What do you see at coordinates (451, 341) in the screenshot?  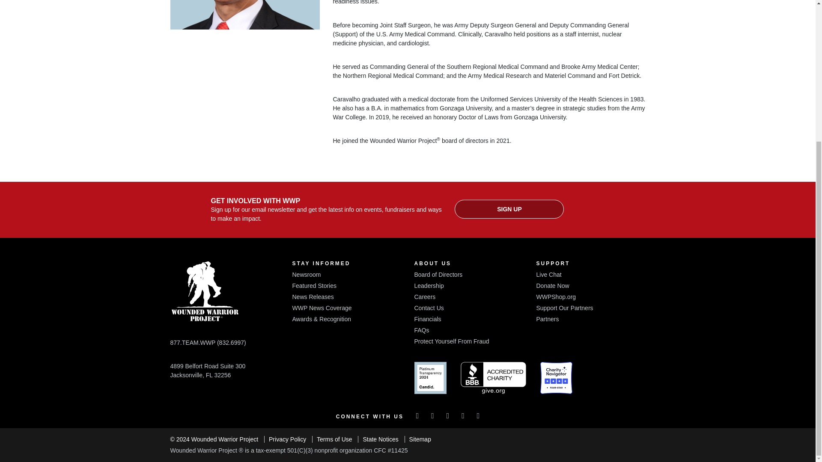 I see `Report Fraud` at bounding box center [451, 341].